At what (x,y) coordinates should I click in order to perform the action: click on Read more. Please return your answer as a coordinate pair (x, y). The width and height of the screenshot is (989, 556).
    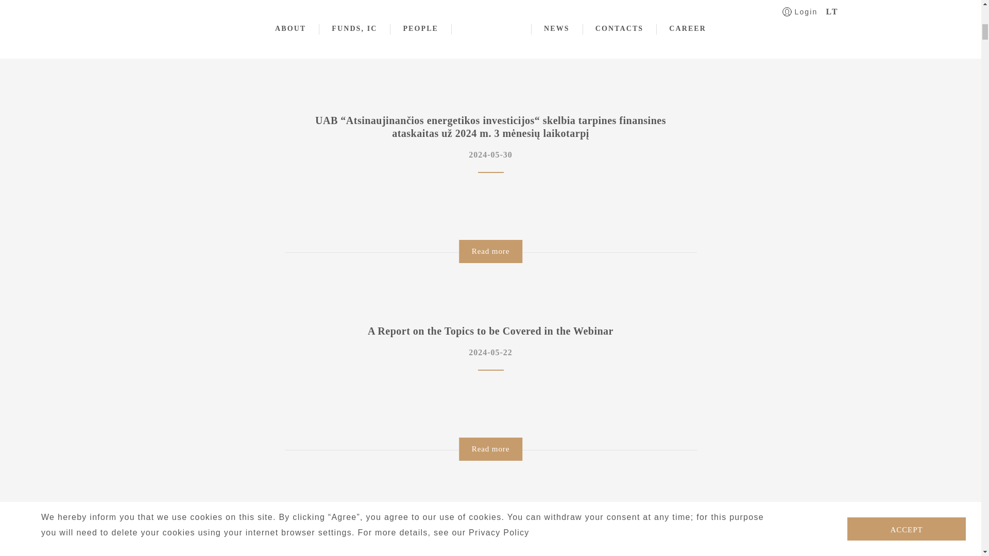
    Looking at the image, I should click on (490, 449).